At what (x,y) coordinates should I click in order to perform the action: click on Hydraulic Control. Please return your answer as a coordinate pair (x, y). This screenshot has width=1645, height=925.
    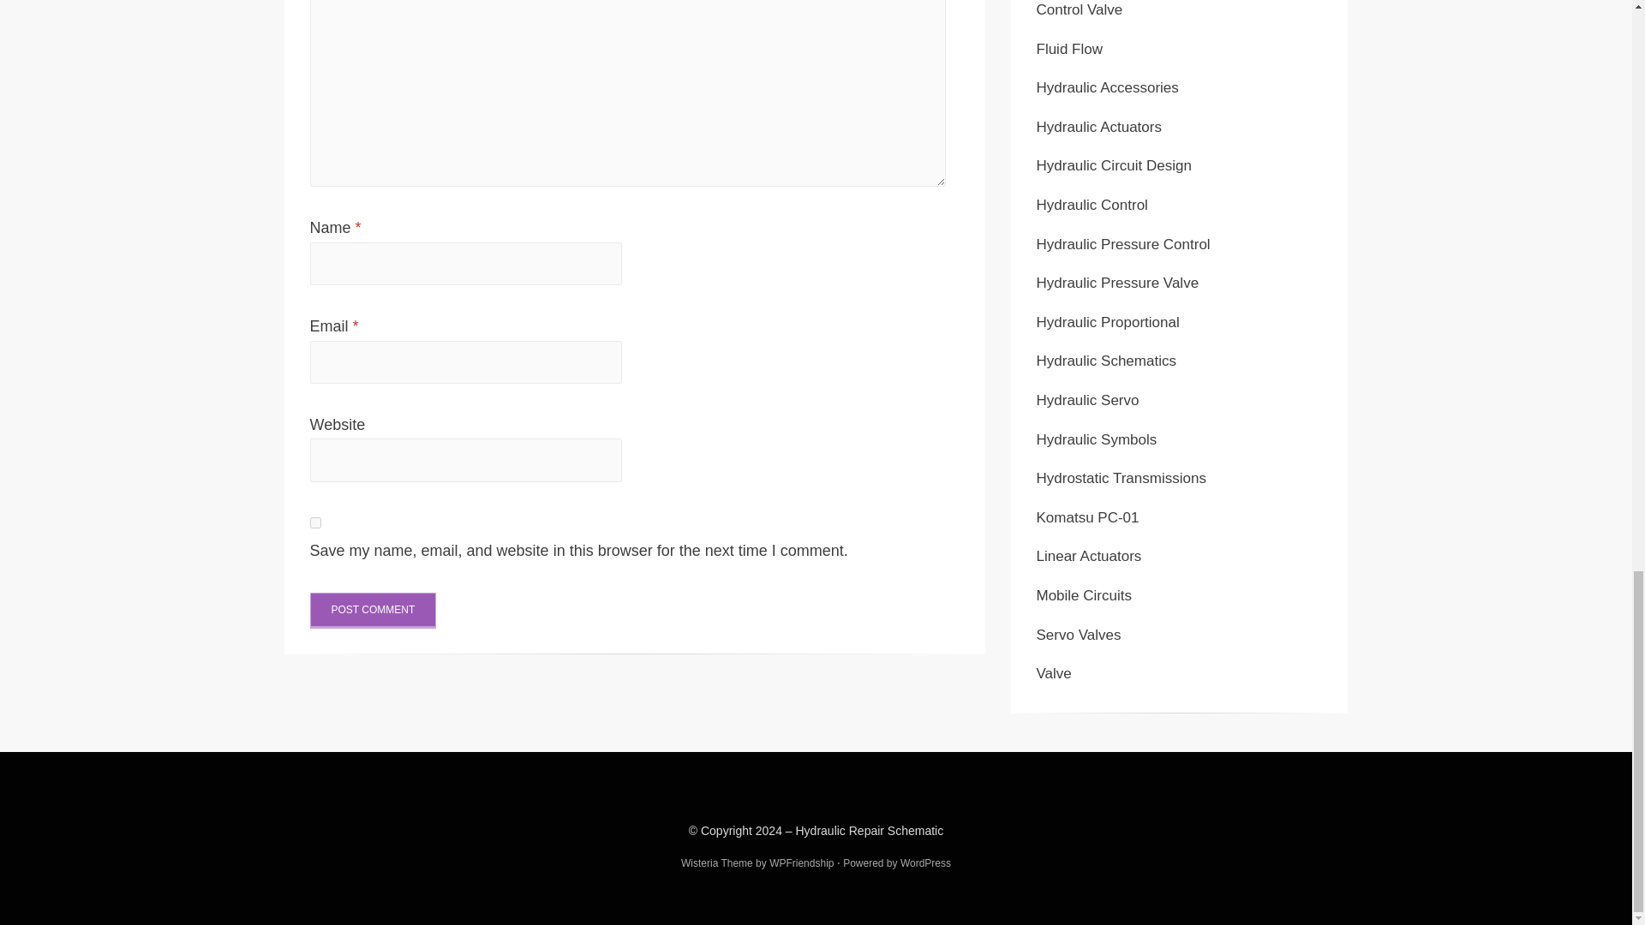
    Looking at the image, I should click on (1092, 206).